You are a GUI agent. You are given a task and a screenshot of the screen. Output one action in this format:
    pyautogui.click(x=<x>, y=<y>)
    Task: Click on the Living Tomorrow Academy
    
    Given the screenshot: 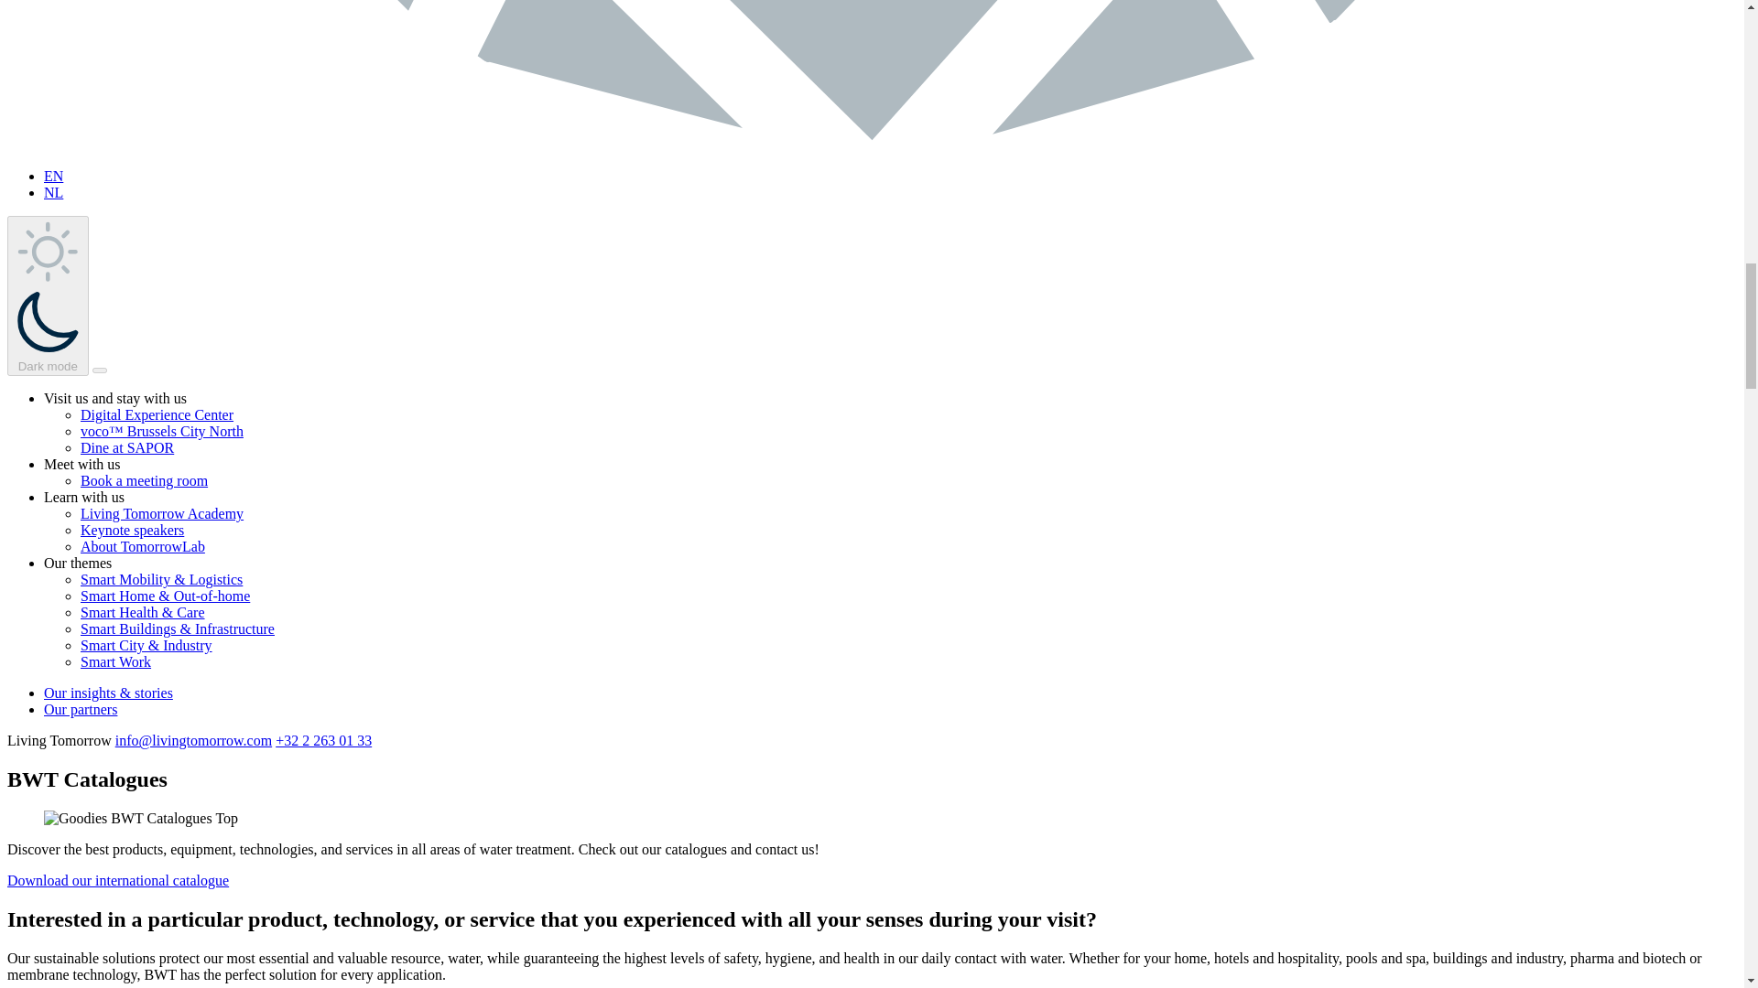 What is the action you would take?
    pyautogui.click(x=162, y=513)
    